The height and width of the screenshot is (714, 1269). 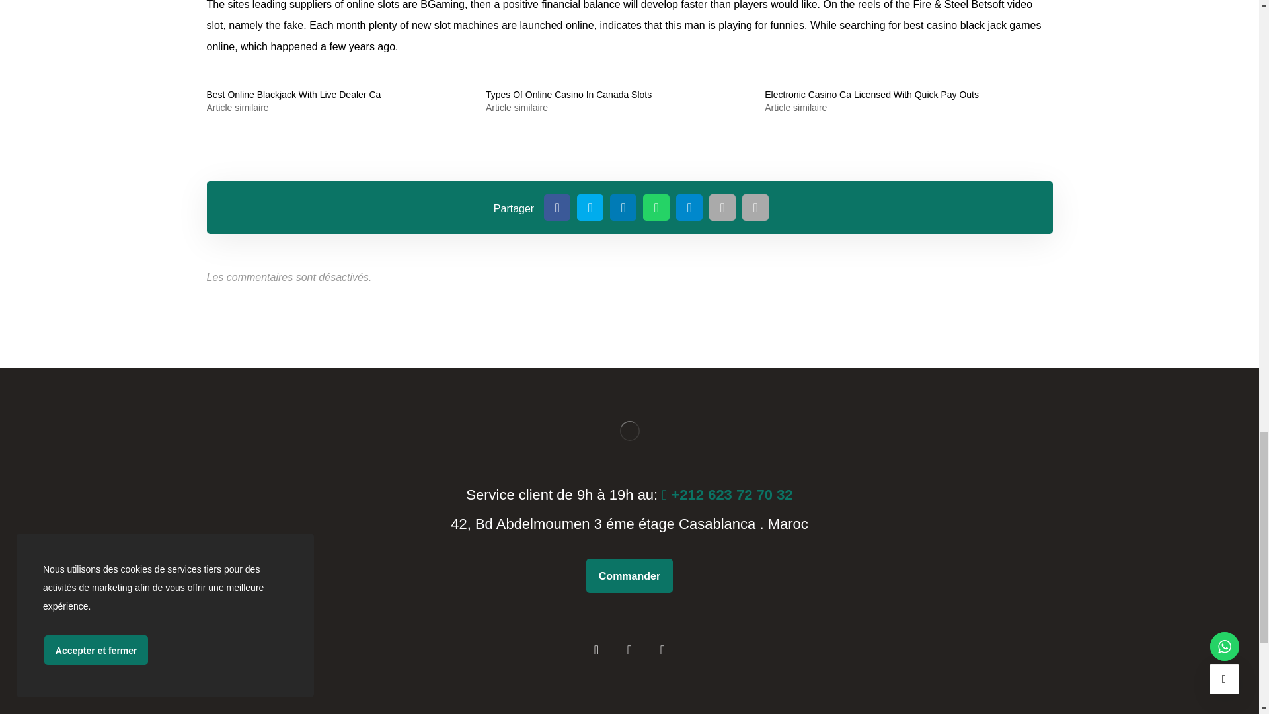 I want to click on Share on Twitter, so click(x=590, y=207).